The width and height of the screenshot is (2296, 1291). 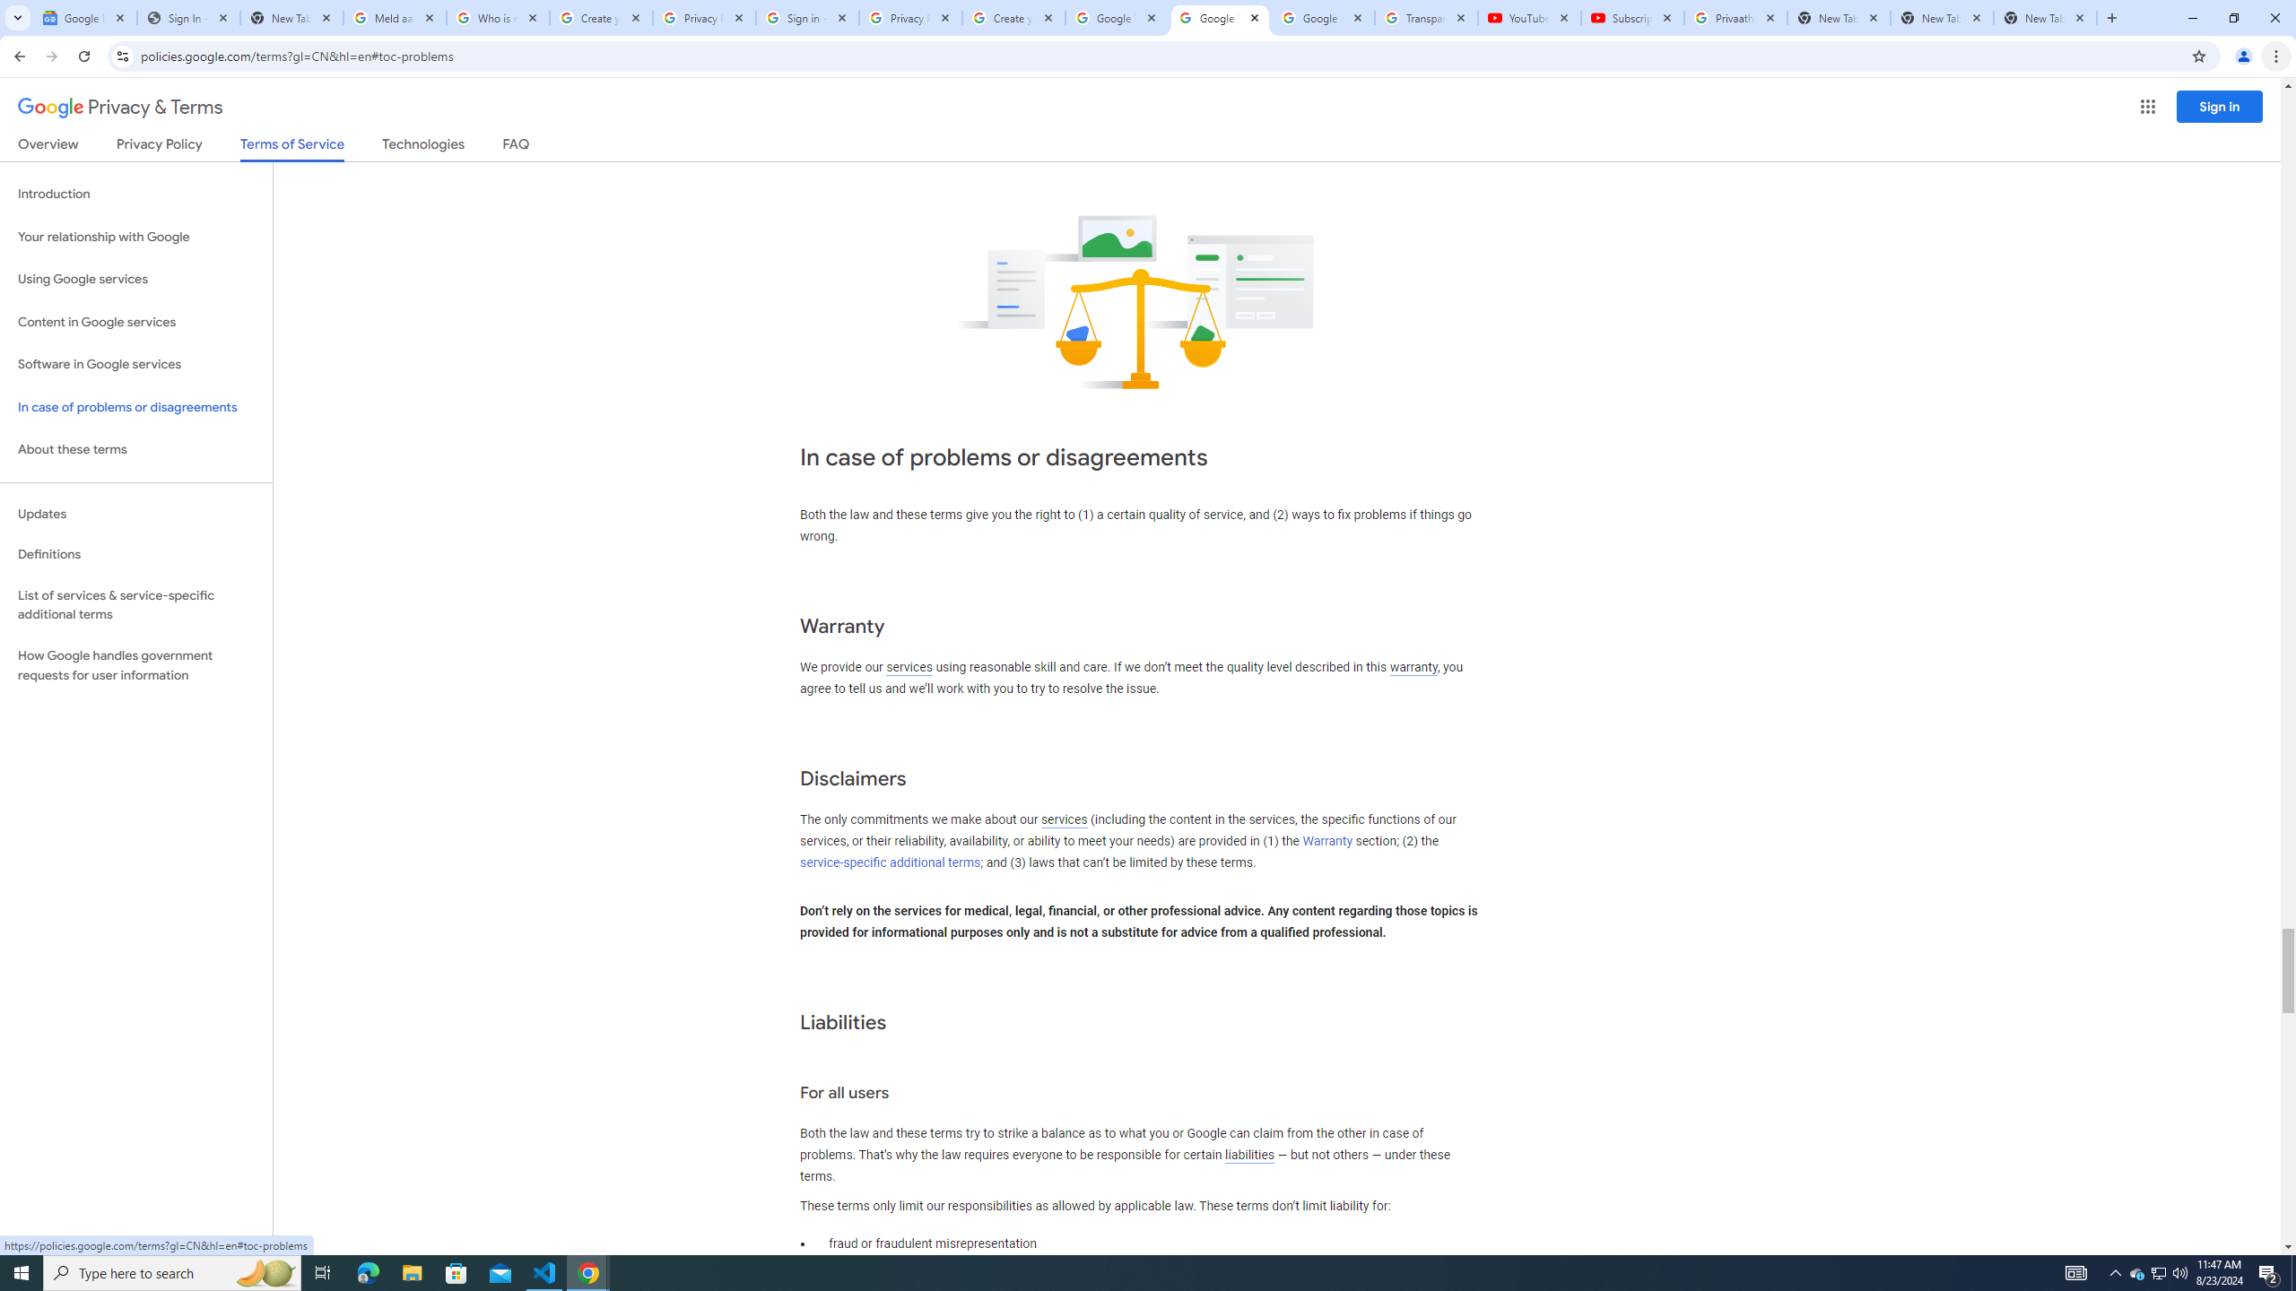 I want to click on Introduction, so click(x=136, y=194).